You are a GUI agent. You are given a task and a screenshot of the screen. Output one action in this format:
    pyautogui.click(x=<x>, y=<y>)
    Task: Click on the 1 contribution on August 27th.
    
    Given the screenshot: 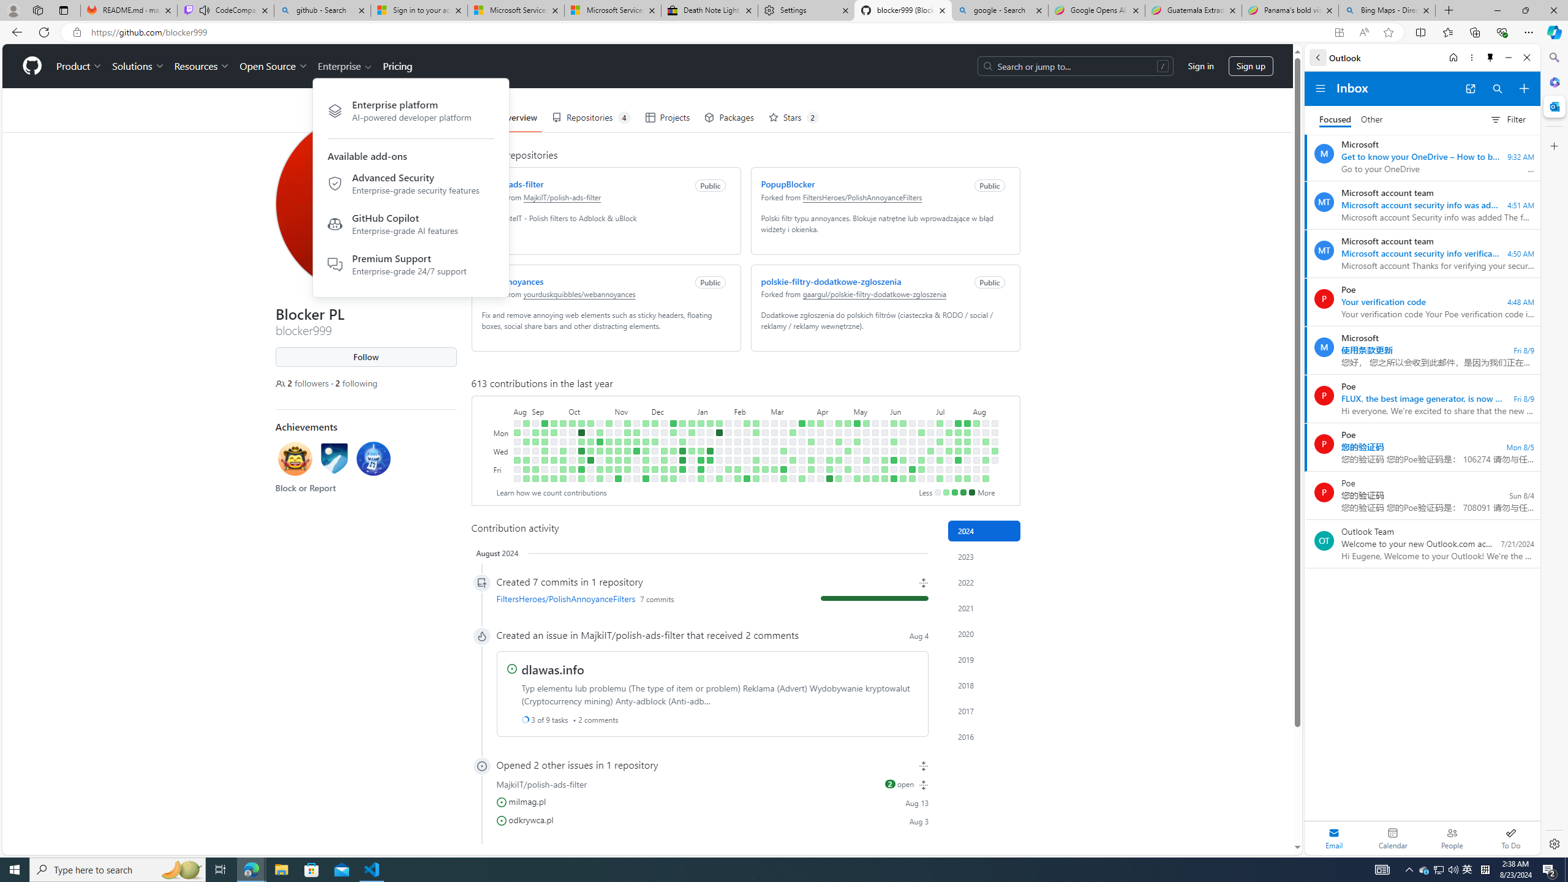 What is the action you would take?
    pyautogui.click(x=526, y=423)
    